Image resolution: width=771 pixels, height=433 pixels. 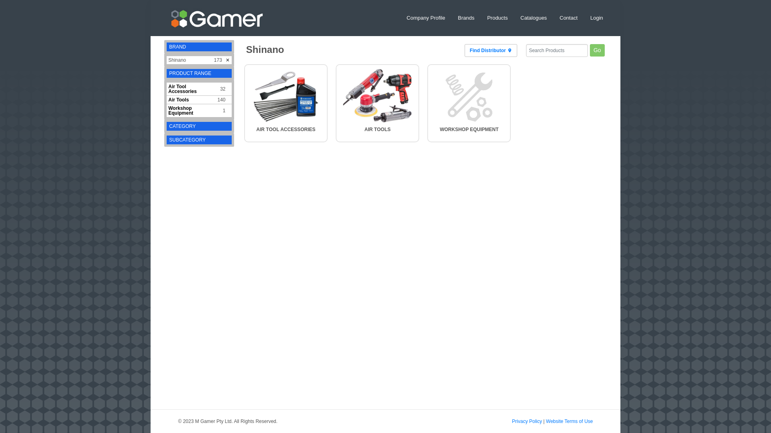 I want to click on Catalogues, so click(x=534, y=18).